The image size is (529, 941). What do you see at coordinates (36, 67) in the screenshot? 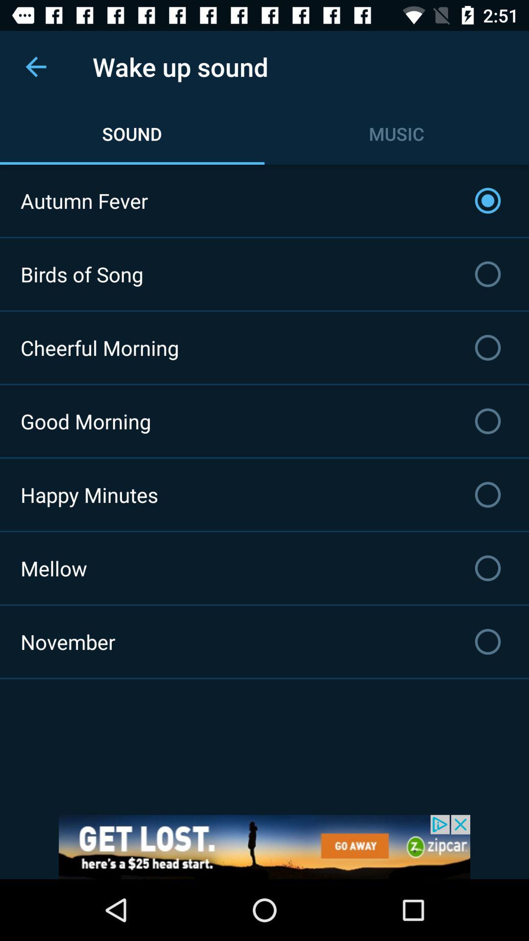
I see `press the item next to wake up sound` at bounding box center [36, 67].